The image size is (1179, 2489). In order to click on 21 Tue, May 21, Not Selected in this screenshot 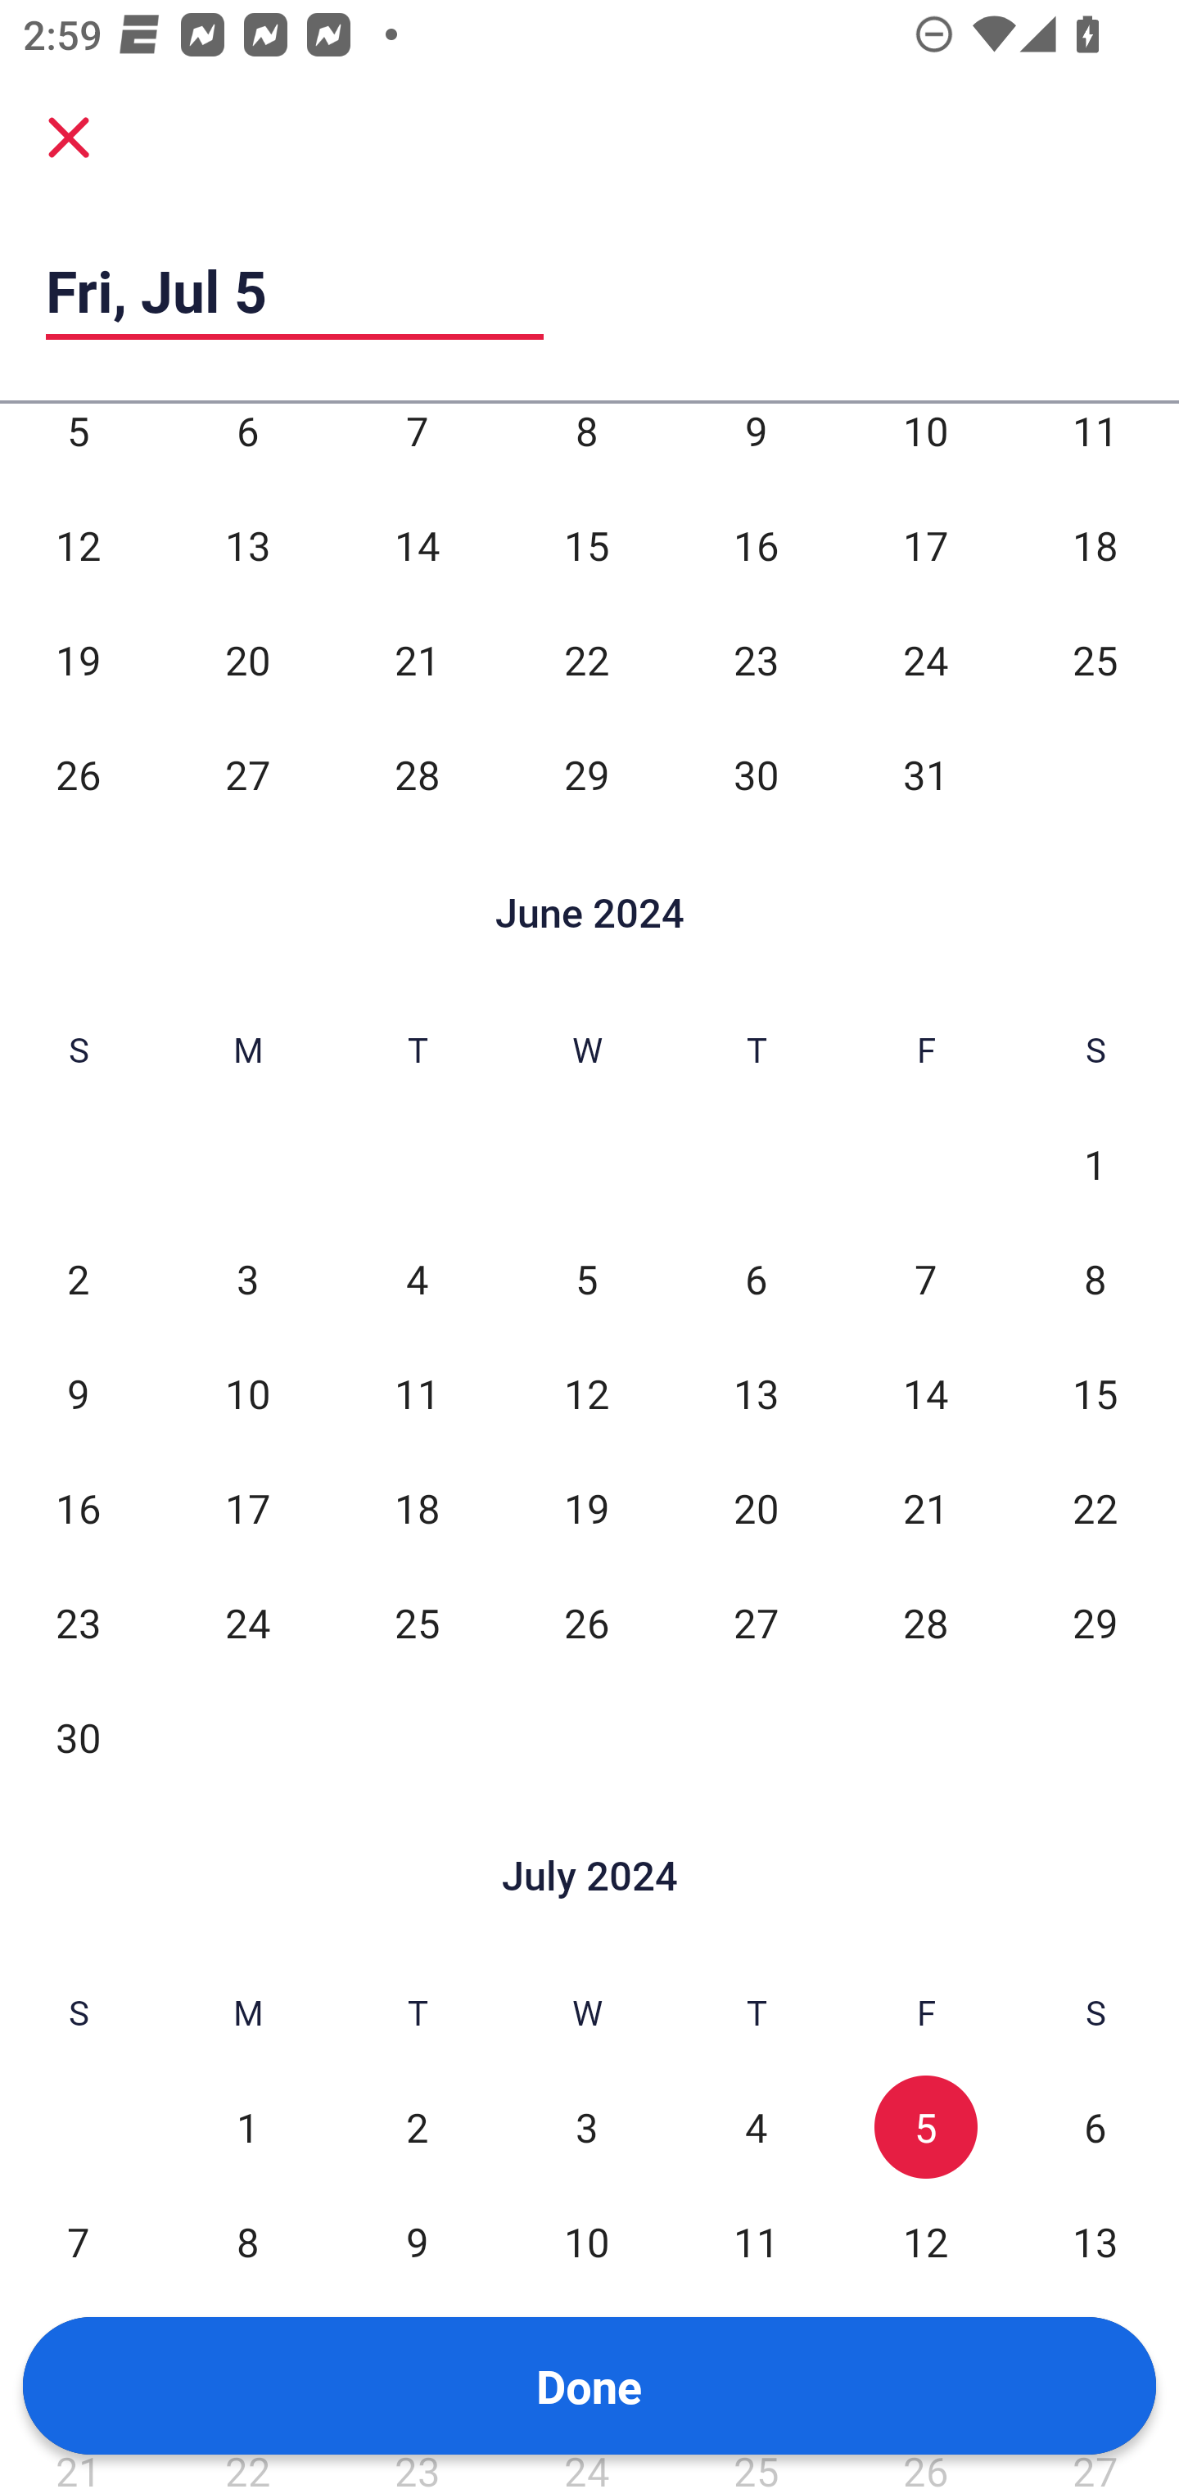, I will do `click(418, 659)`.